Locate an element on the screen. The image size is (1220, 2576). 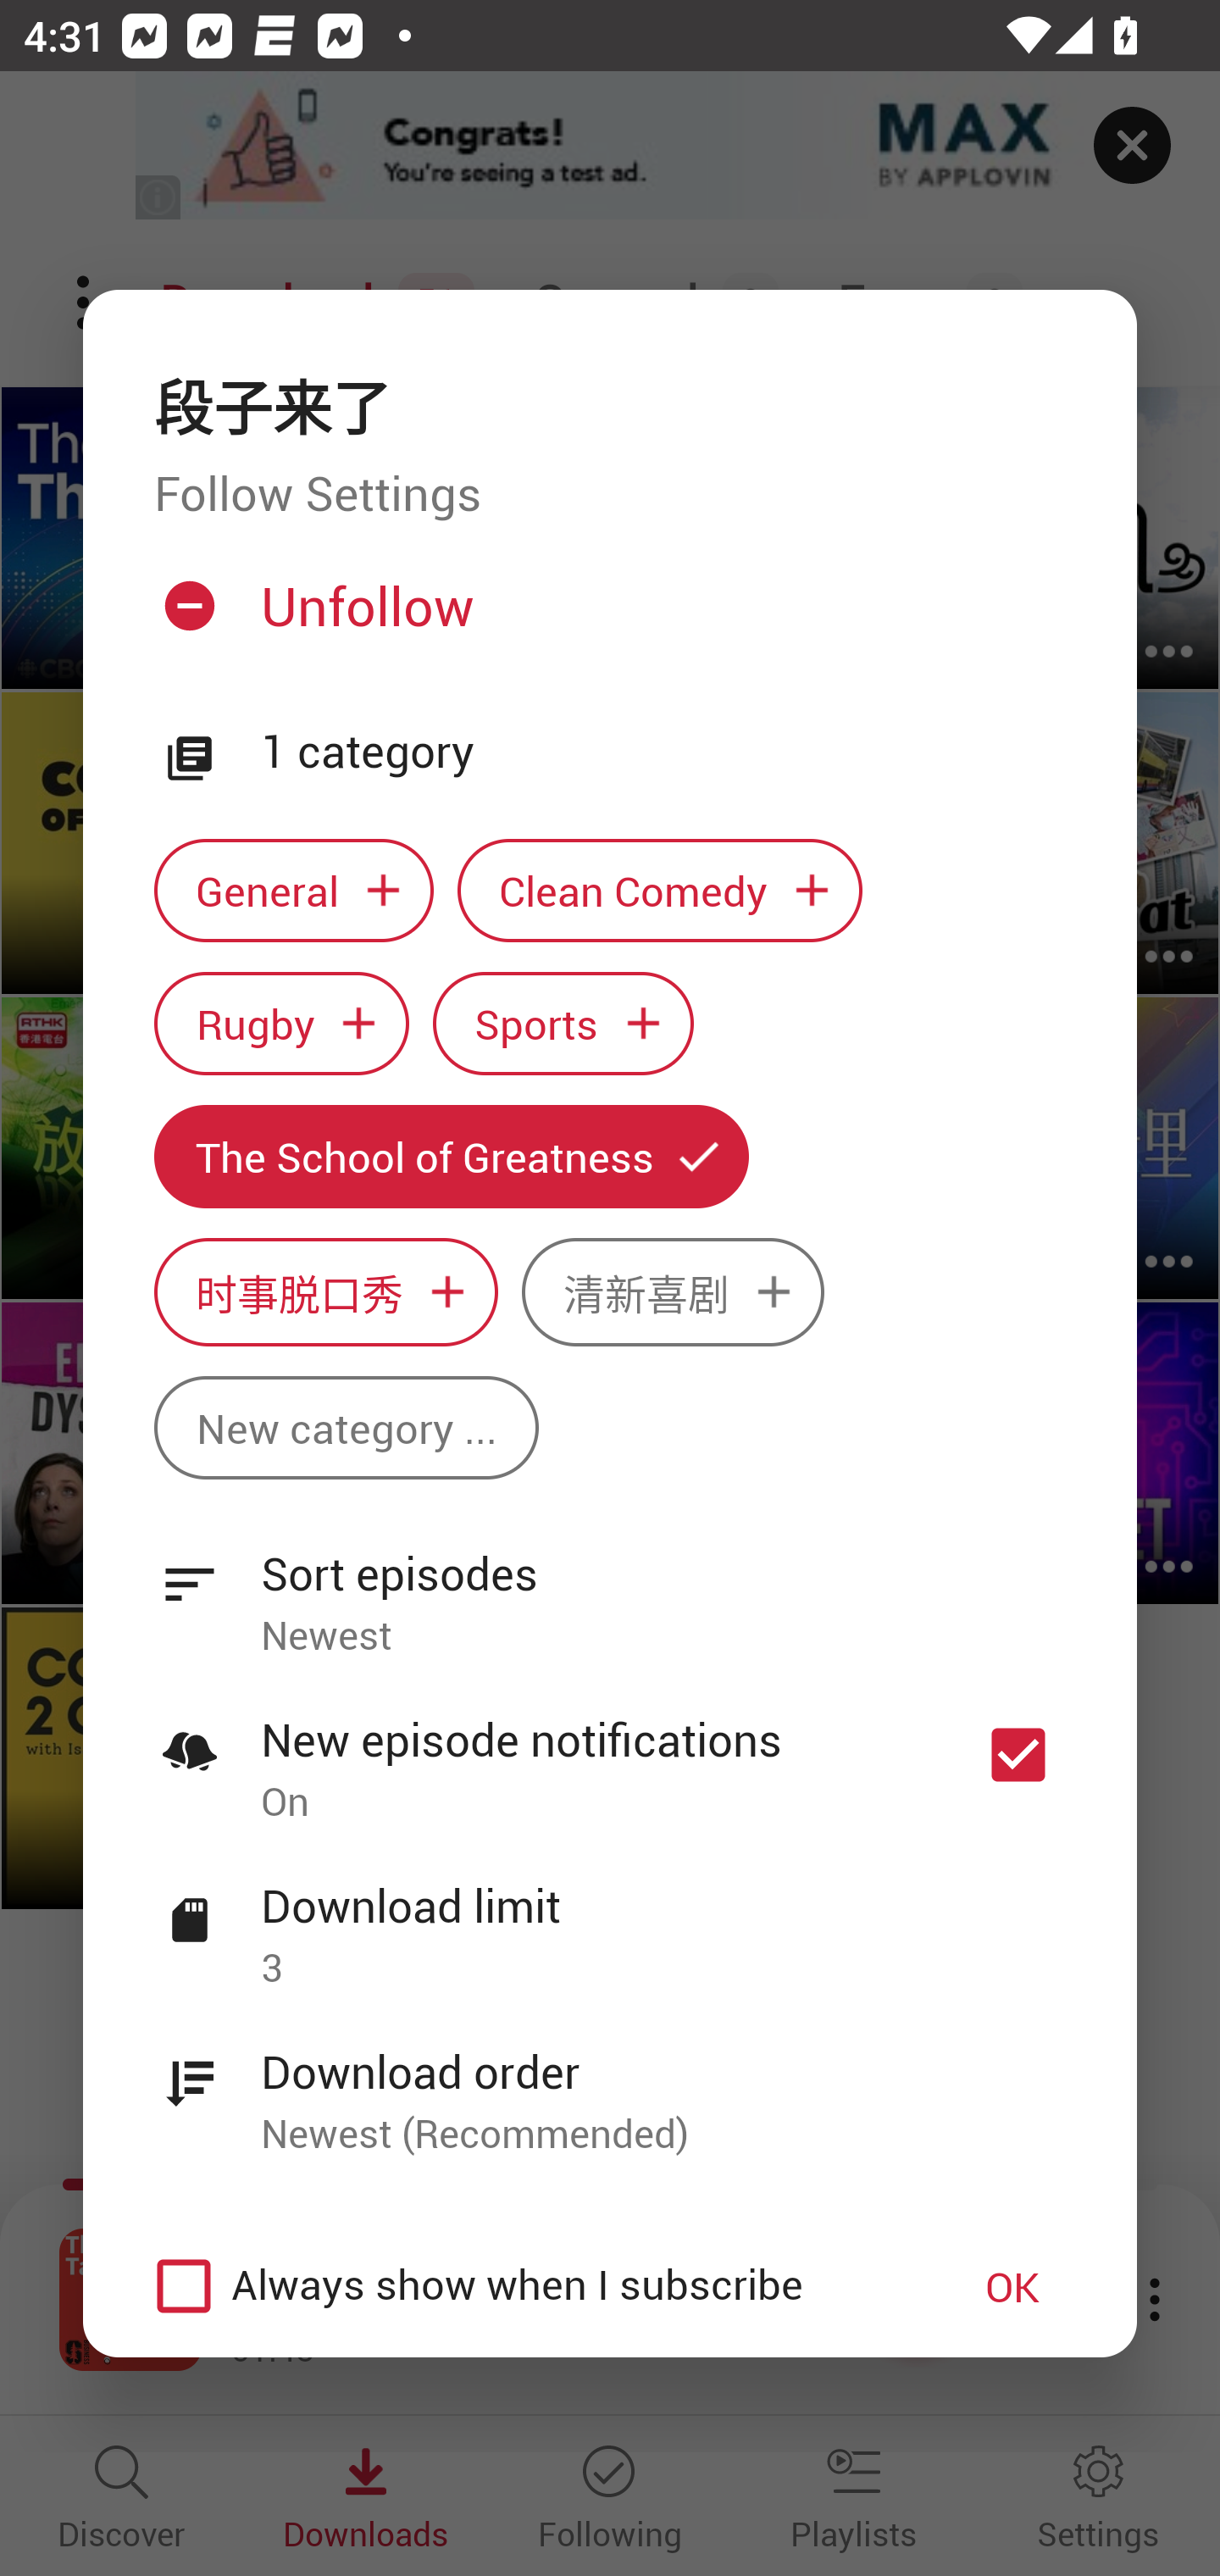
1 category is located at coordinates (663, 752).